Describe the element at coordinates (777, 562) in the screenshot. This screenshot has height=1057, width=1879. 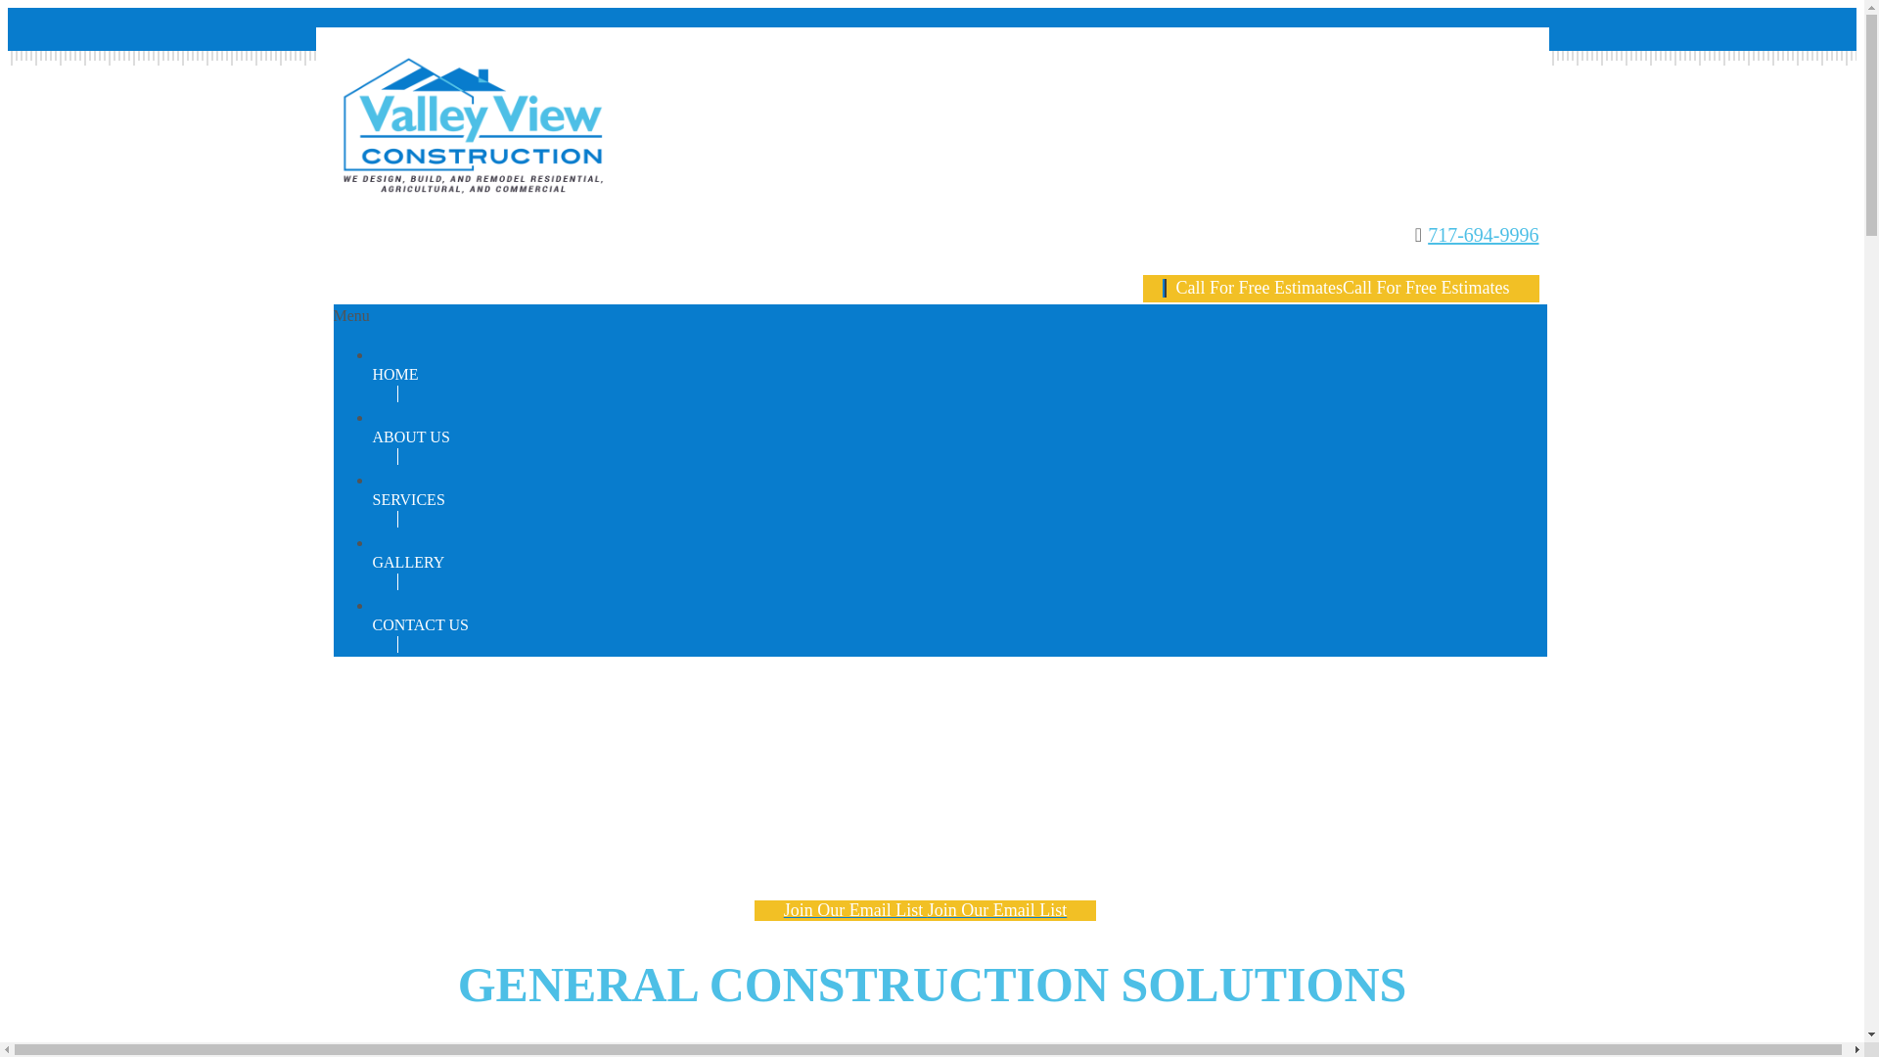
I see `GALLERY` at that location.